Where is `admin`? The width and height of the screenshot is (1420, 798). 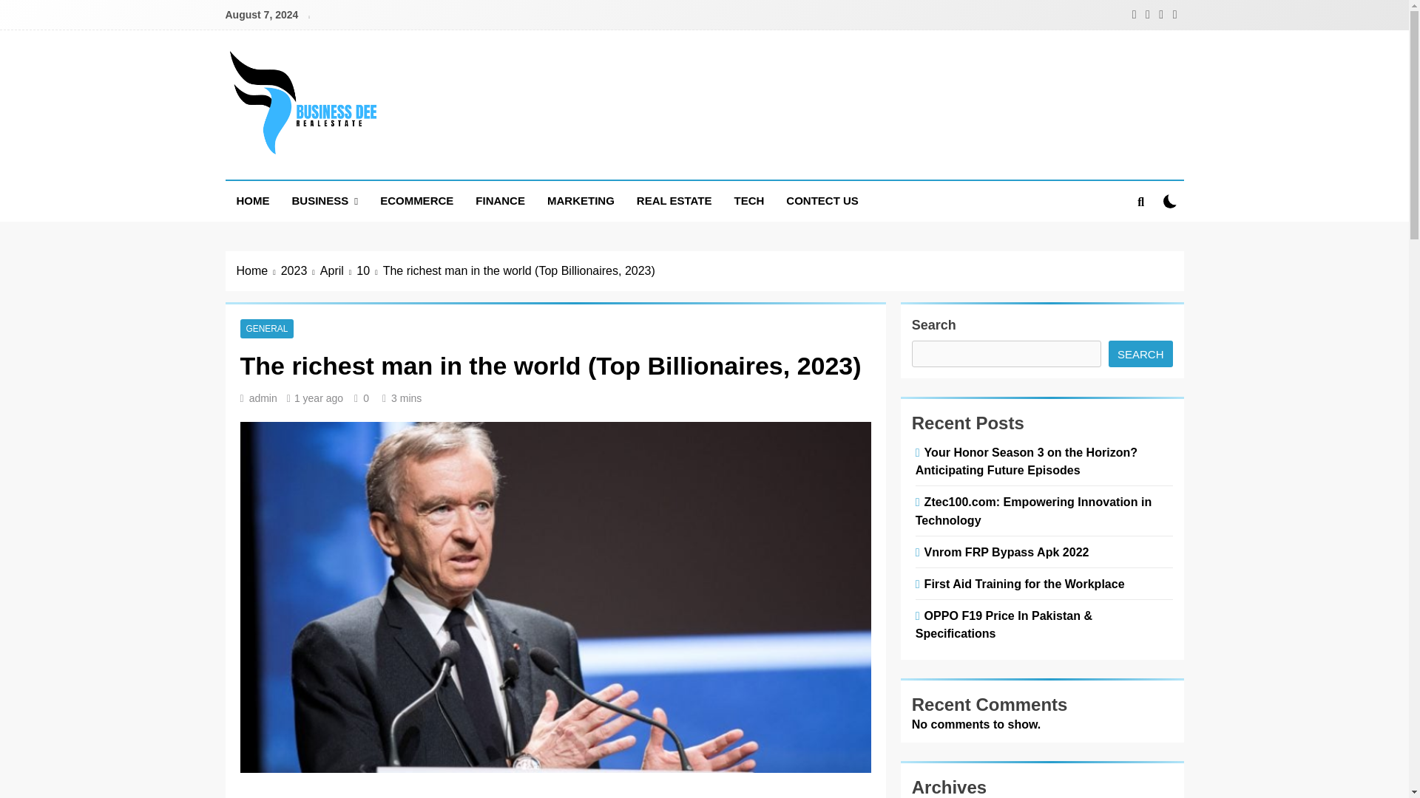
admin is located at coordinates (263, 398).